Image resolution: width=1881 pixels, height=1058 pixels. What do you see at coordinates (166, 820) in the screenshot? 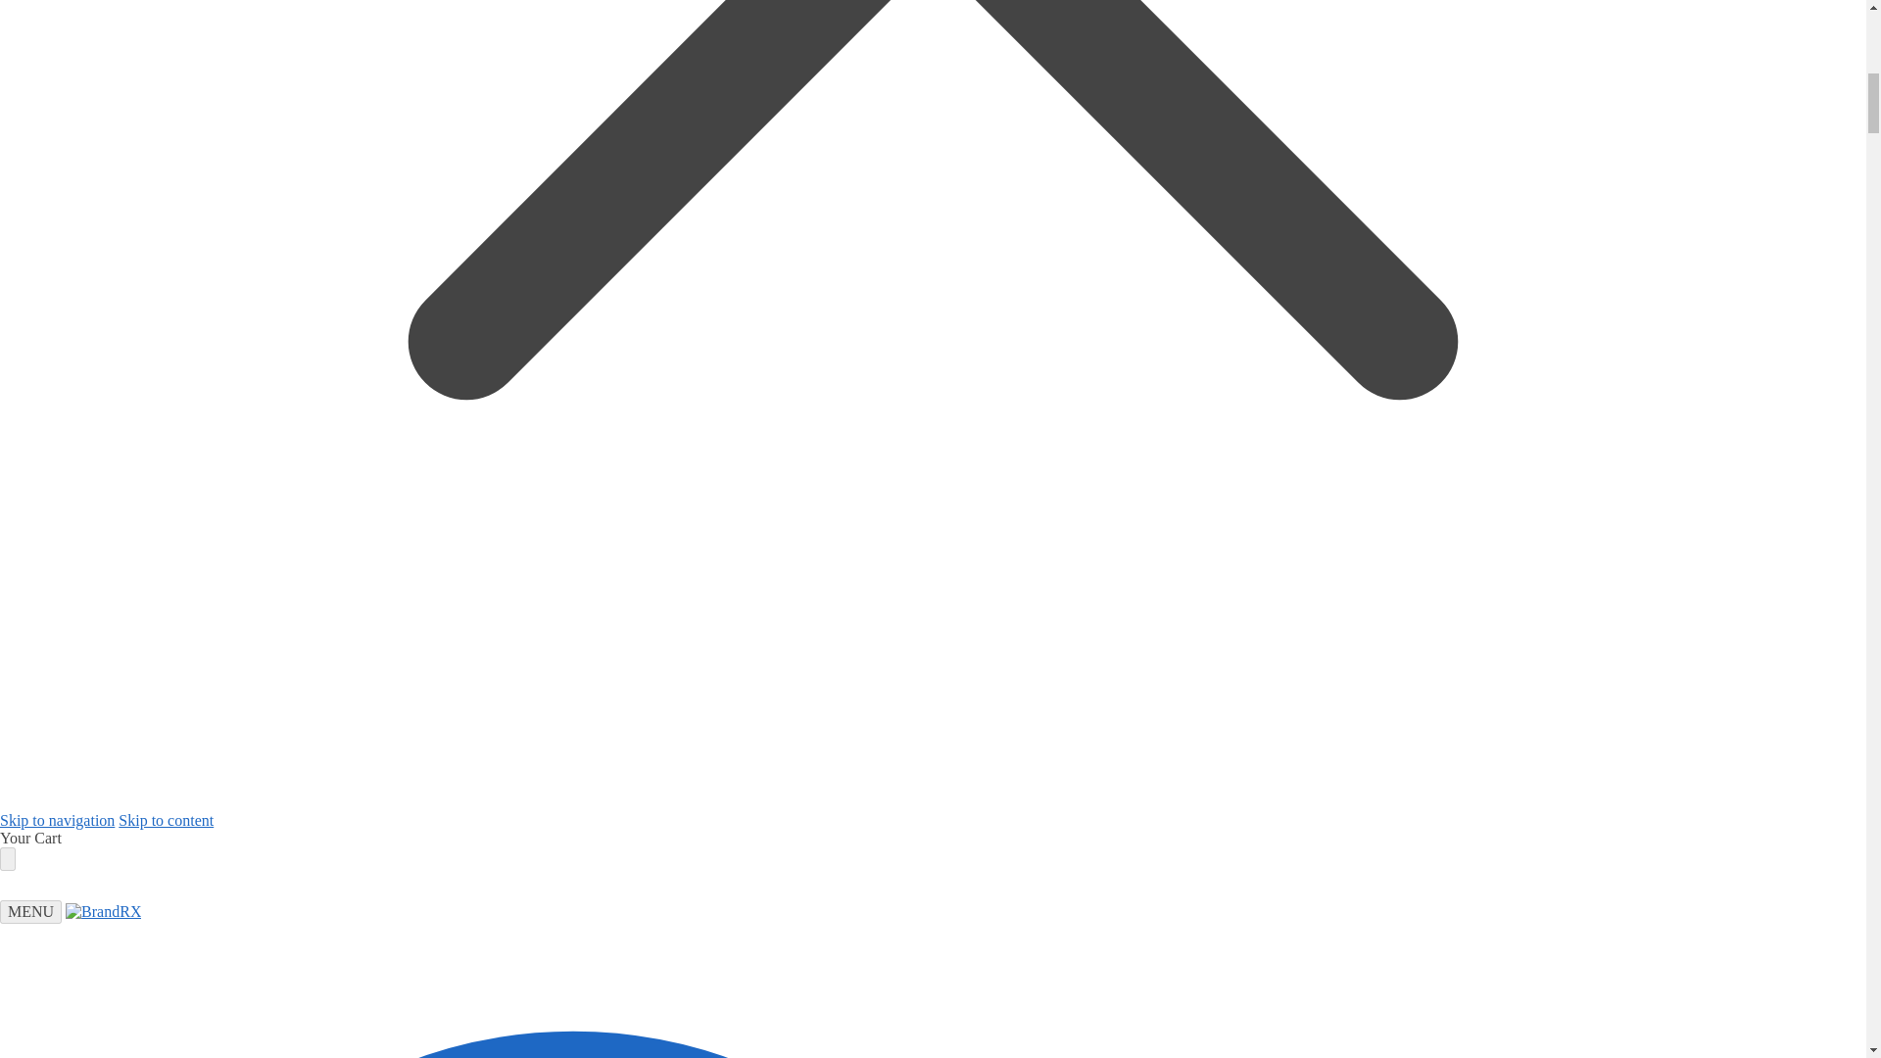
I see `Skip to content` at bounding box center [166, 820].